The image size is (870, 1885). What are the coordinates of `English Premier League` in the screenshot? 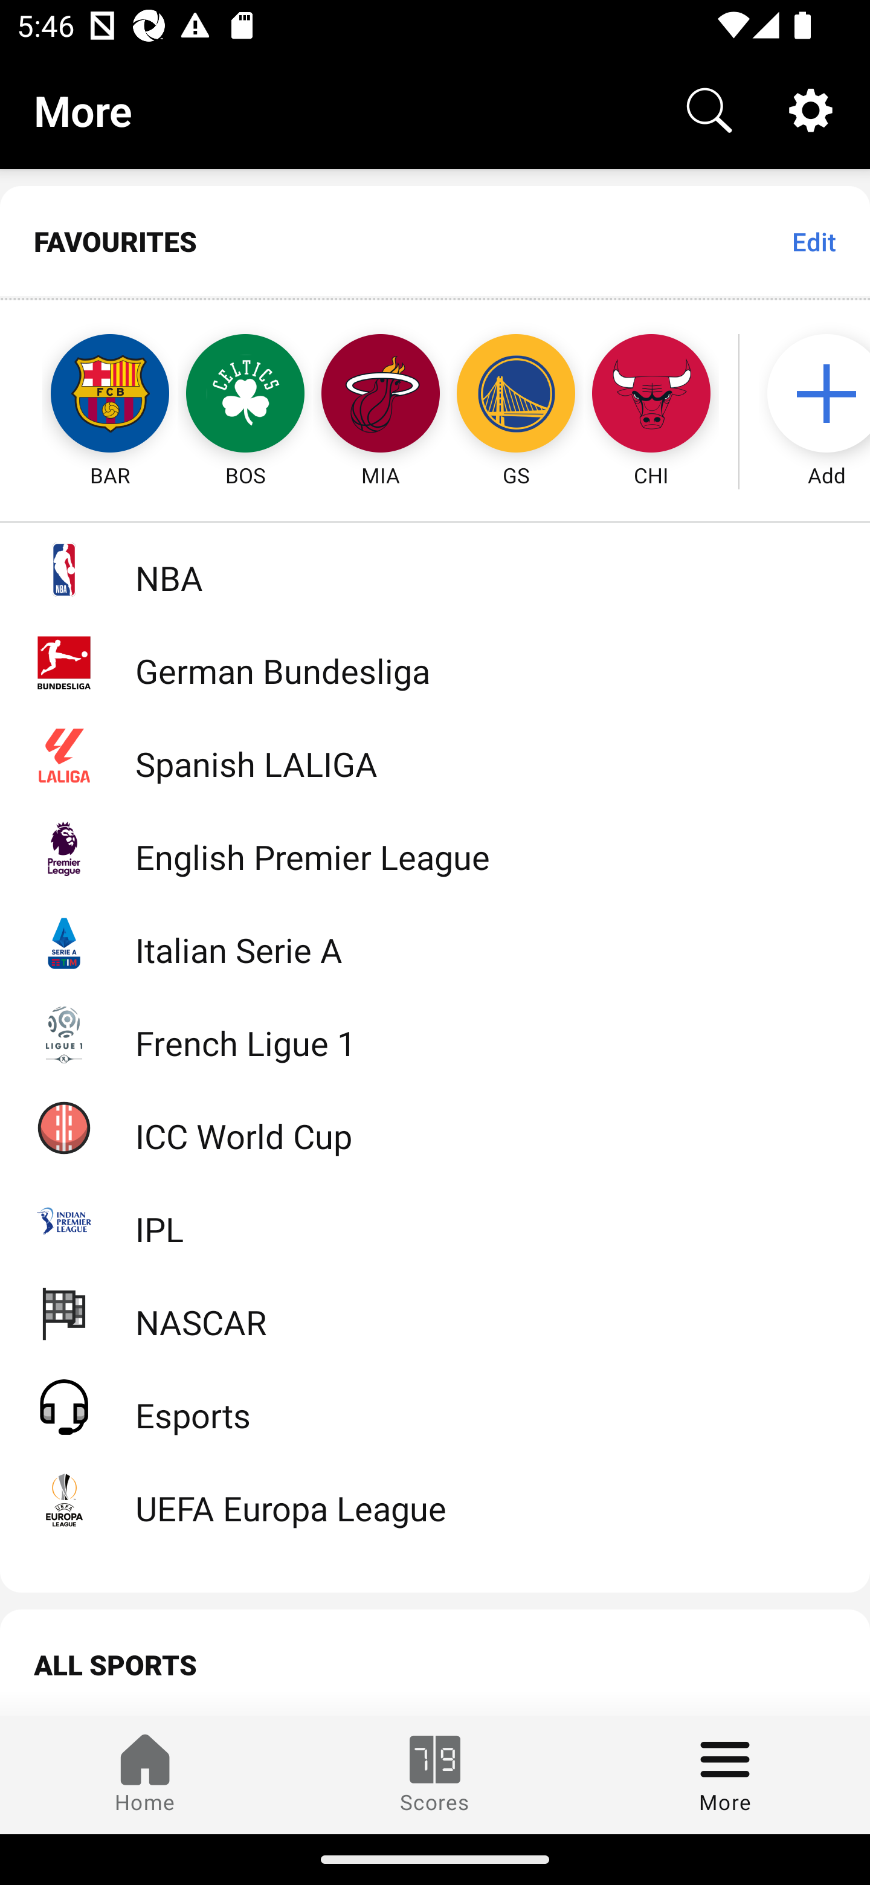 It's located at (435, 848).